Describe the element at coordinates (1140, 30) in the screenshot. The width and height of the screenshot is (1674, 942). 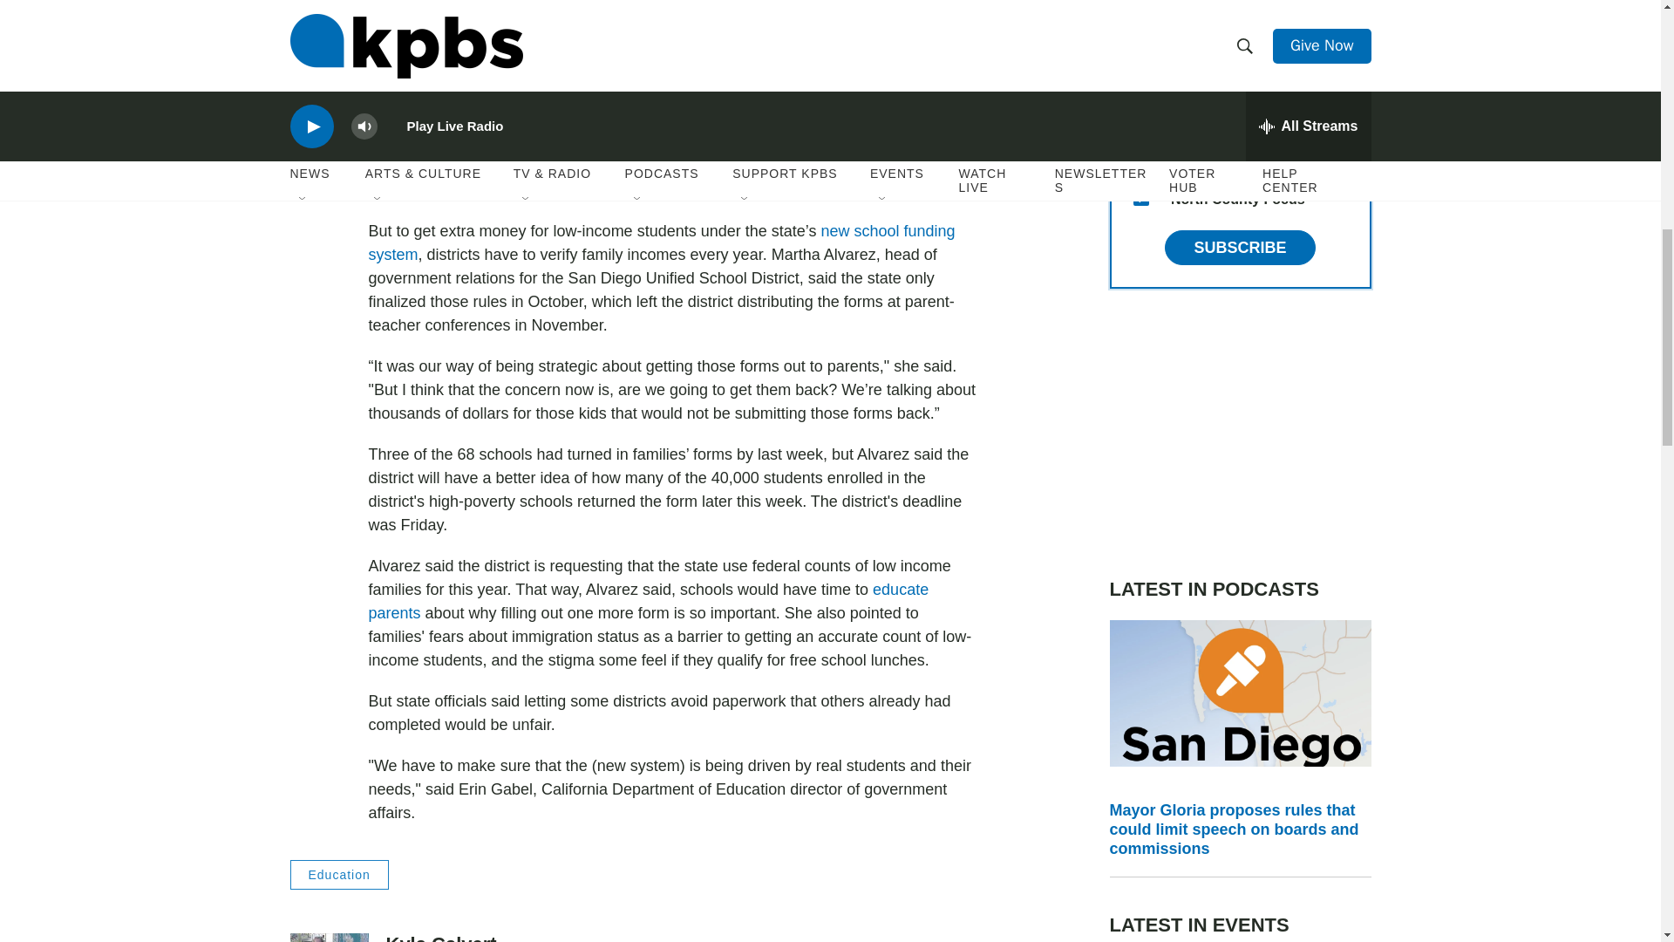
I see `6` at that location.